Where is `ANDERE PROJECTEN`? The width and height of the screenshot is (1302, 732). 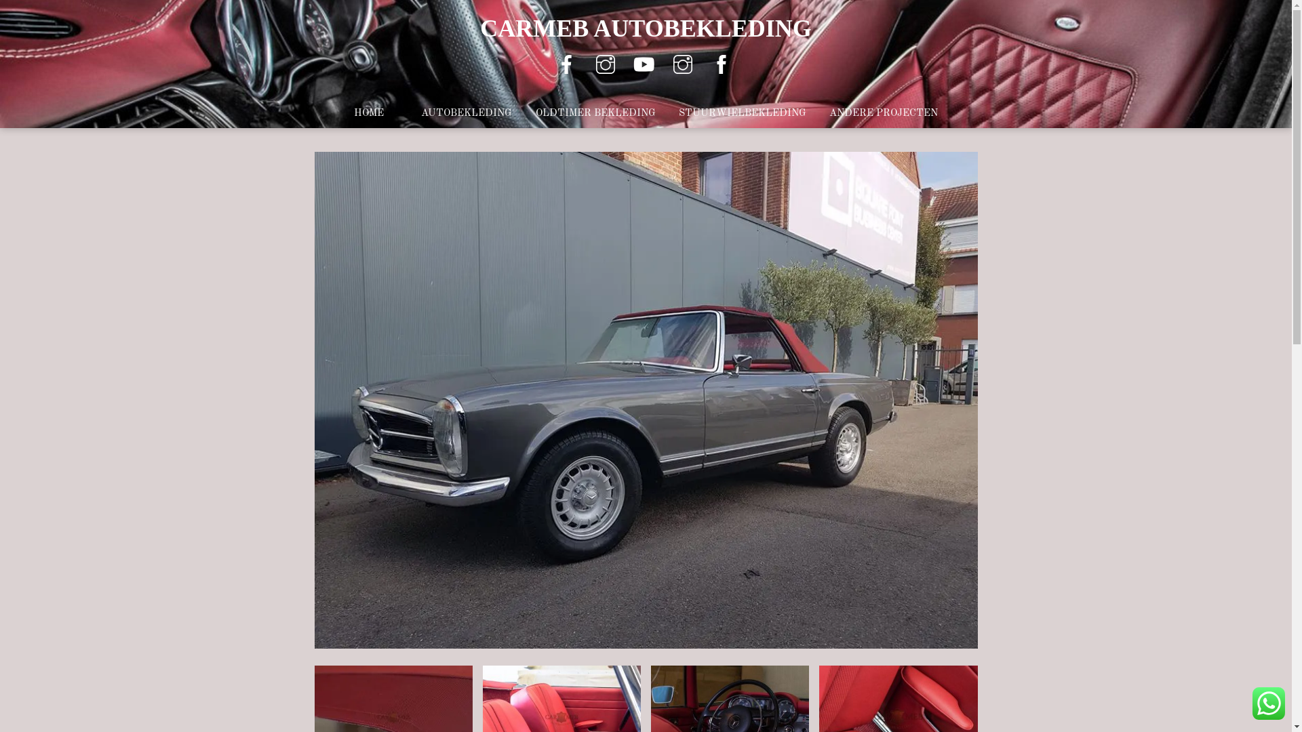 ANDERE PROJECTEN is located at coordinates (884, 114).